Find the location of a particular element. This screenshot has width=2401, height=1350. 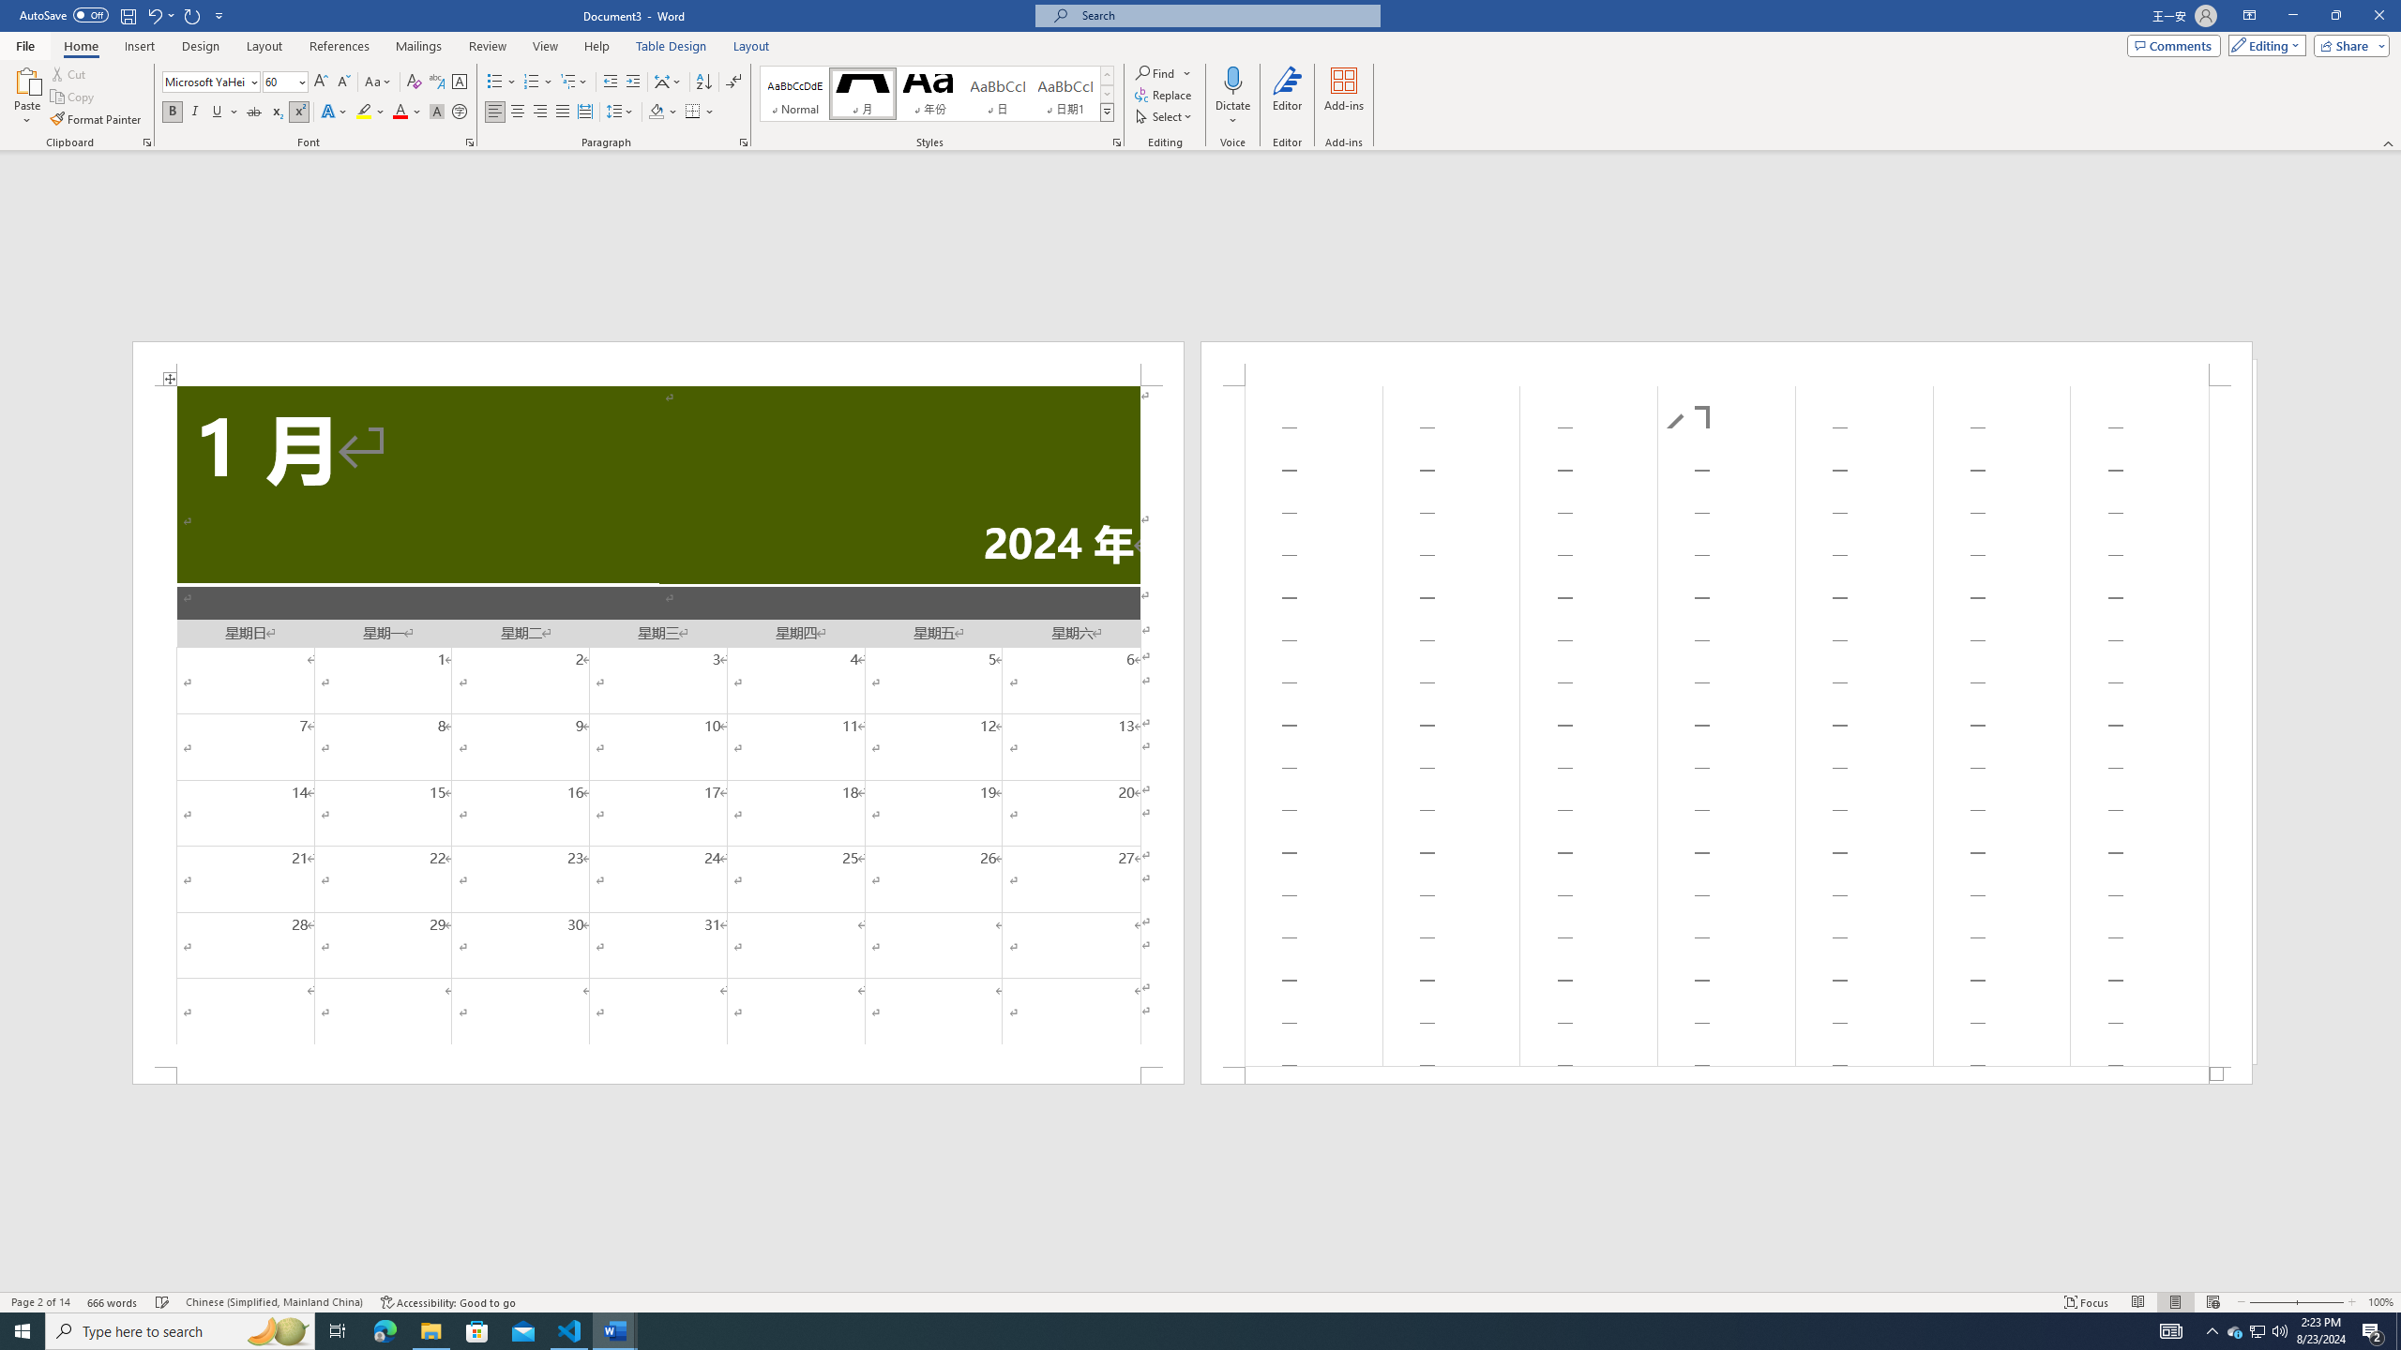

Copy is located at coordinates (74, 97).